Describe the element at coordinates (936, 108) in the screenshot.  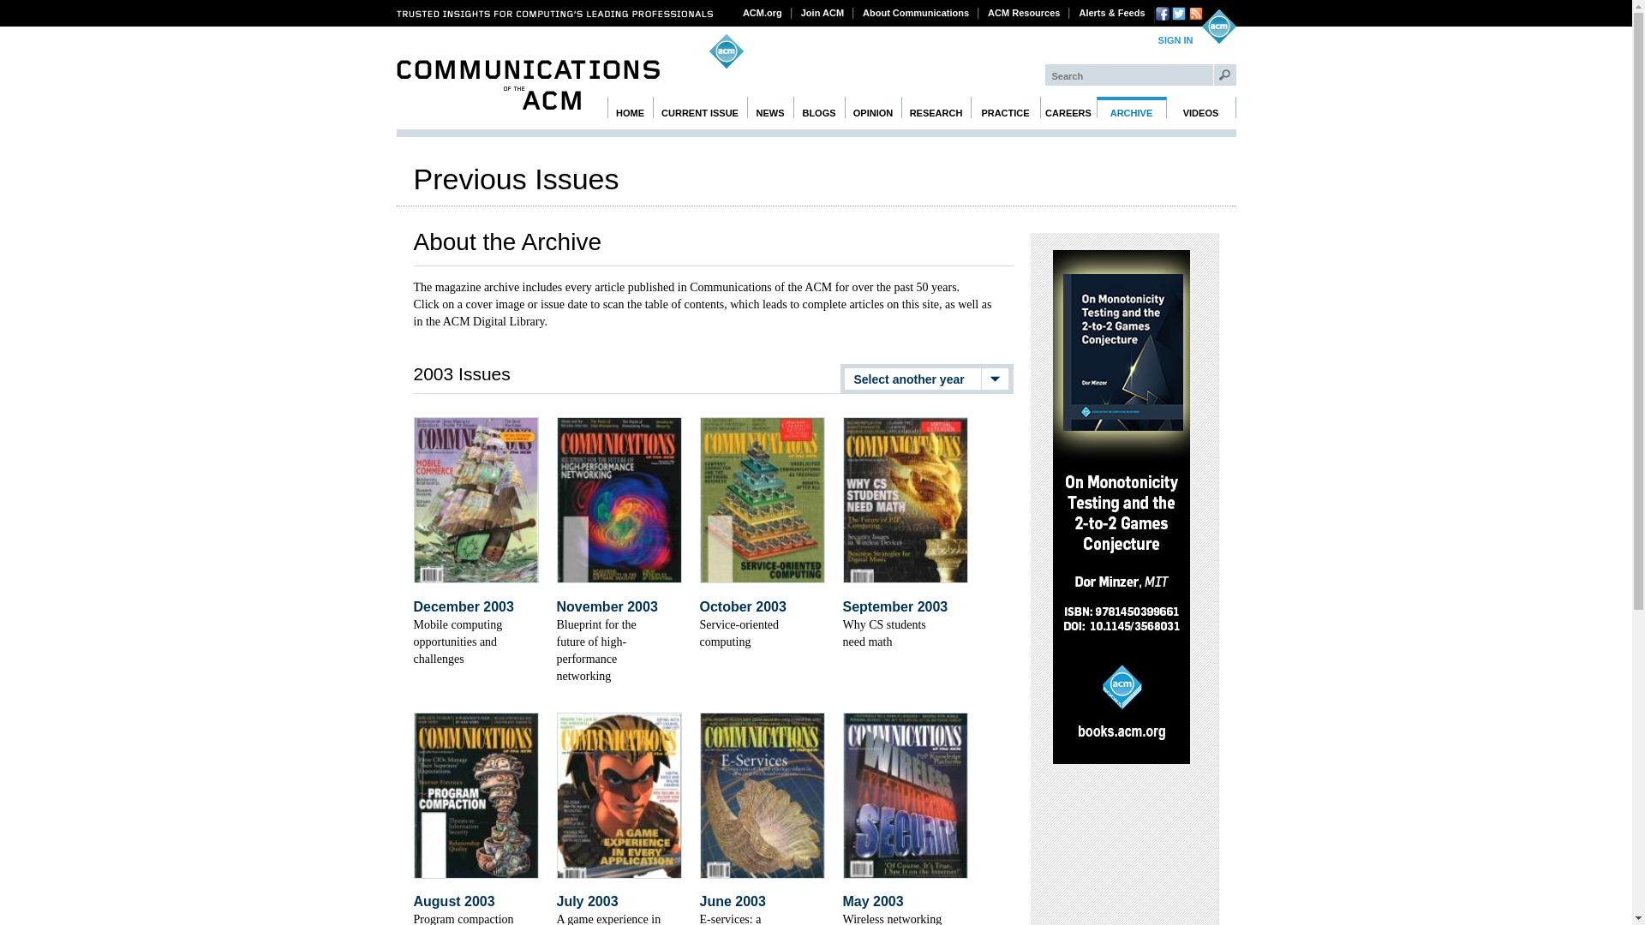
I see `RESEARCH` at that location.